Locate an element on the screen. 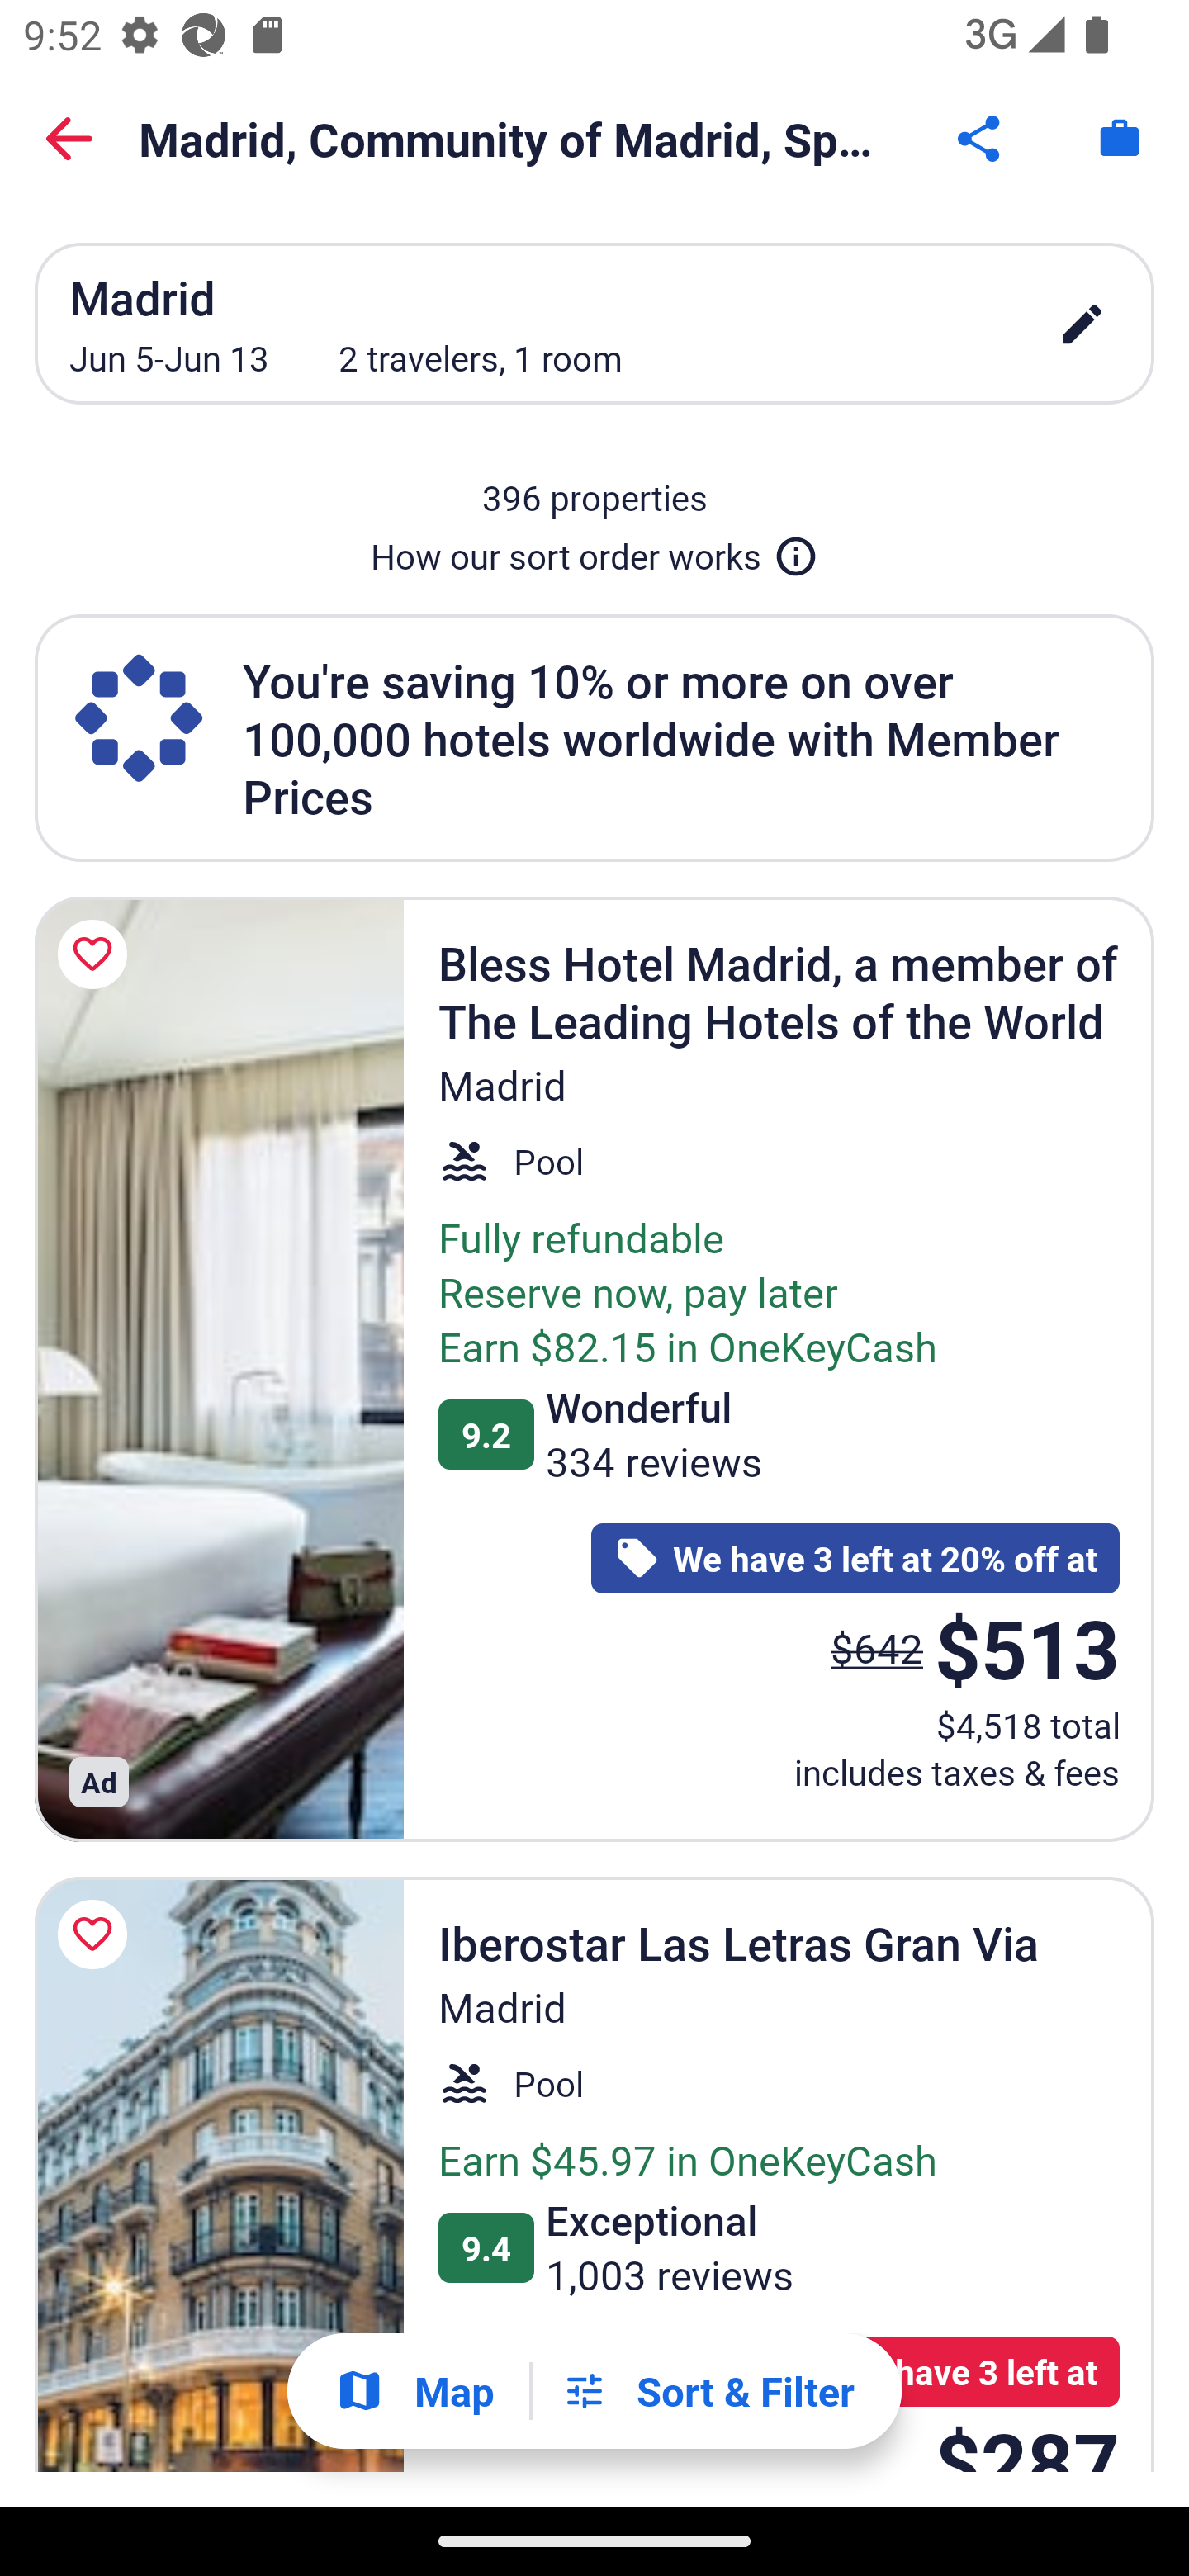 The width and height of the screenshot is (1189, 2576). Iberostar Las Letras Gran Via is located at coordinates (219, 2175).